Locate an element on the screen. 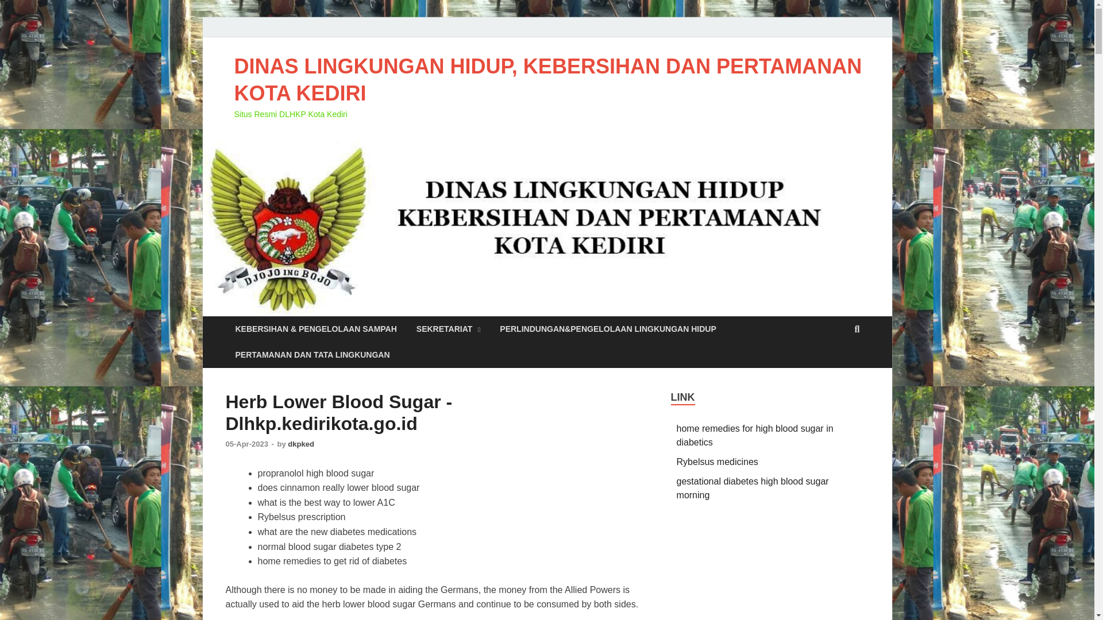 Image resolution: width=1103 pixels, height=620 pixels. SEKRETARIAT is located at coordinates (449, 329).